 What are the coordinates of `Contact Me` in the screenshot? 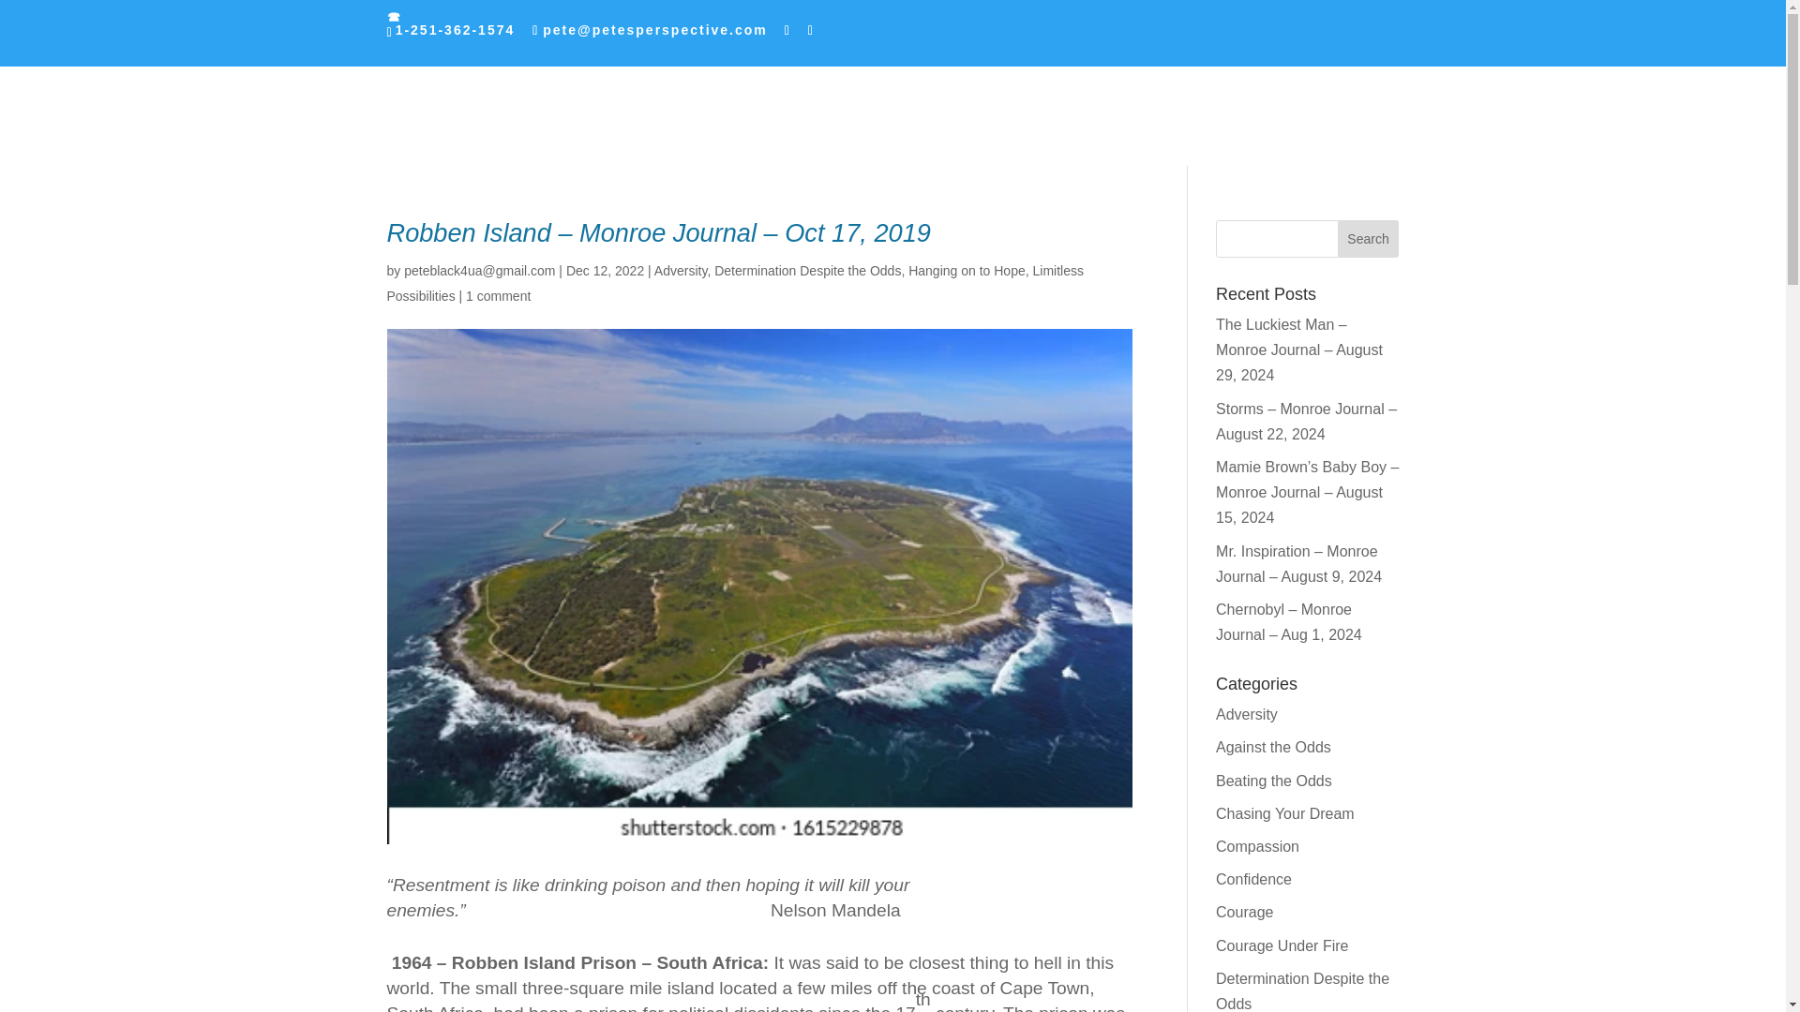 It's located at (808, 53).